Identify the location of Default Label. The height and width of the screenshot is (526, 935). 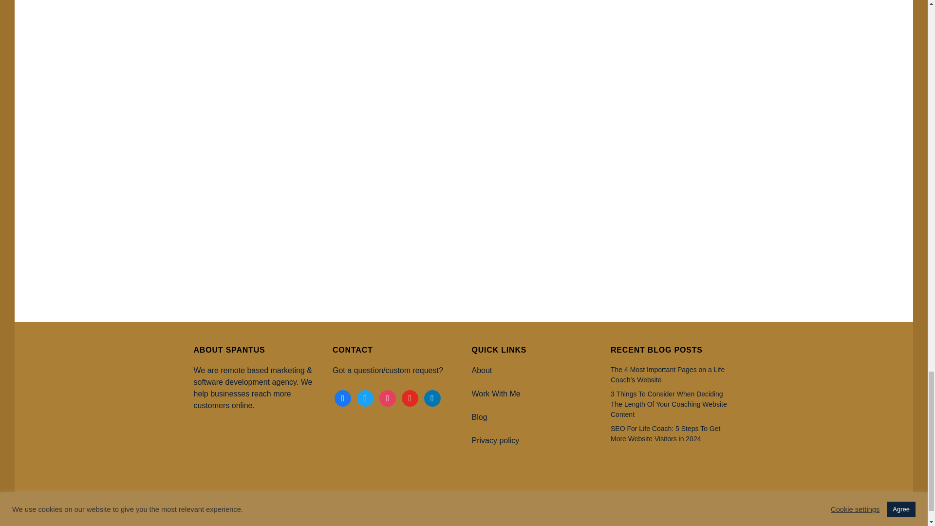
(410, 397).